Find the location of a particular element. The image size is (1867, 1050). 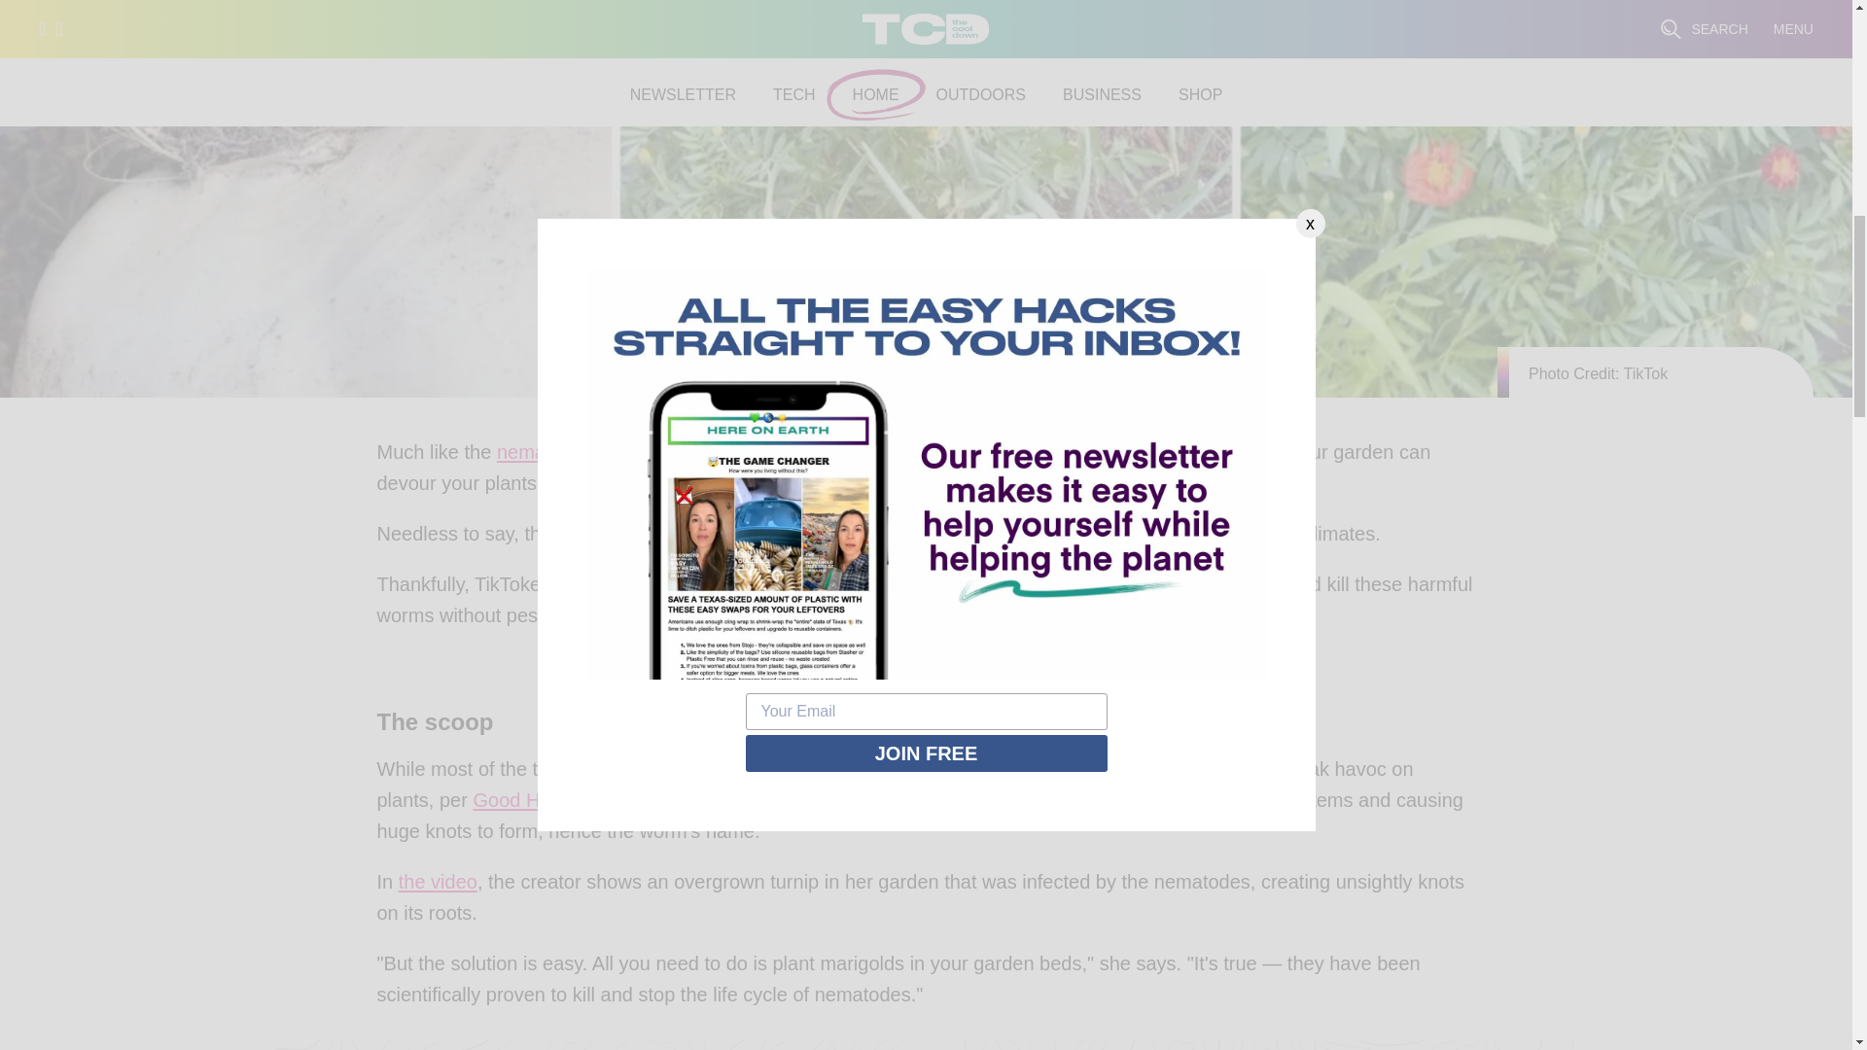

gardeningtips is located at coordinates (1039, 657).